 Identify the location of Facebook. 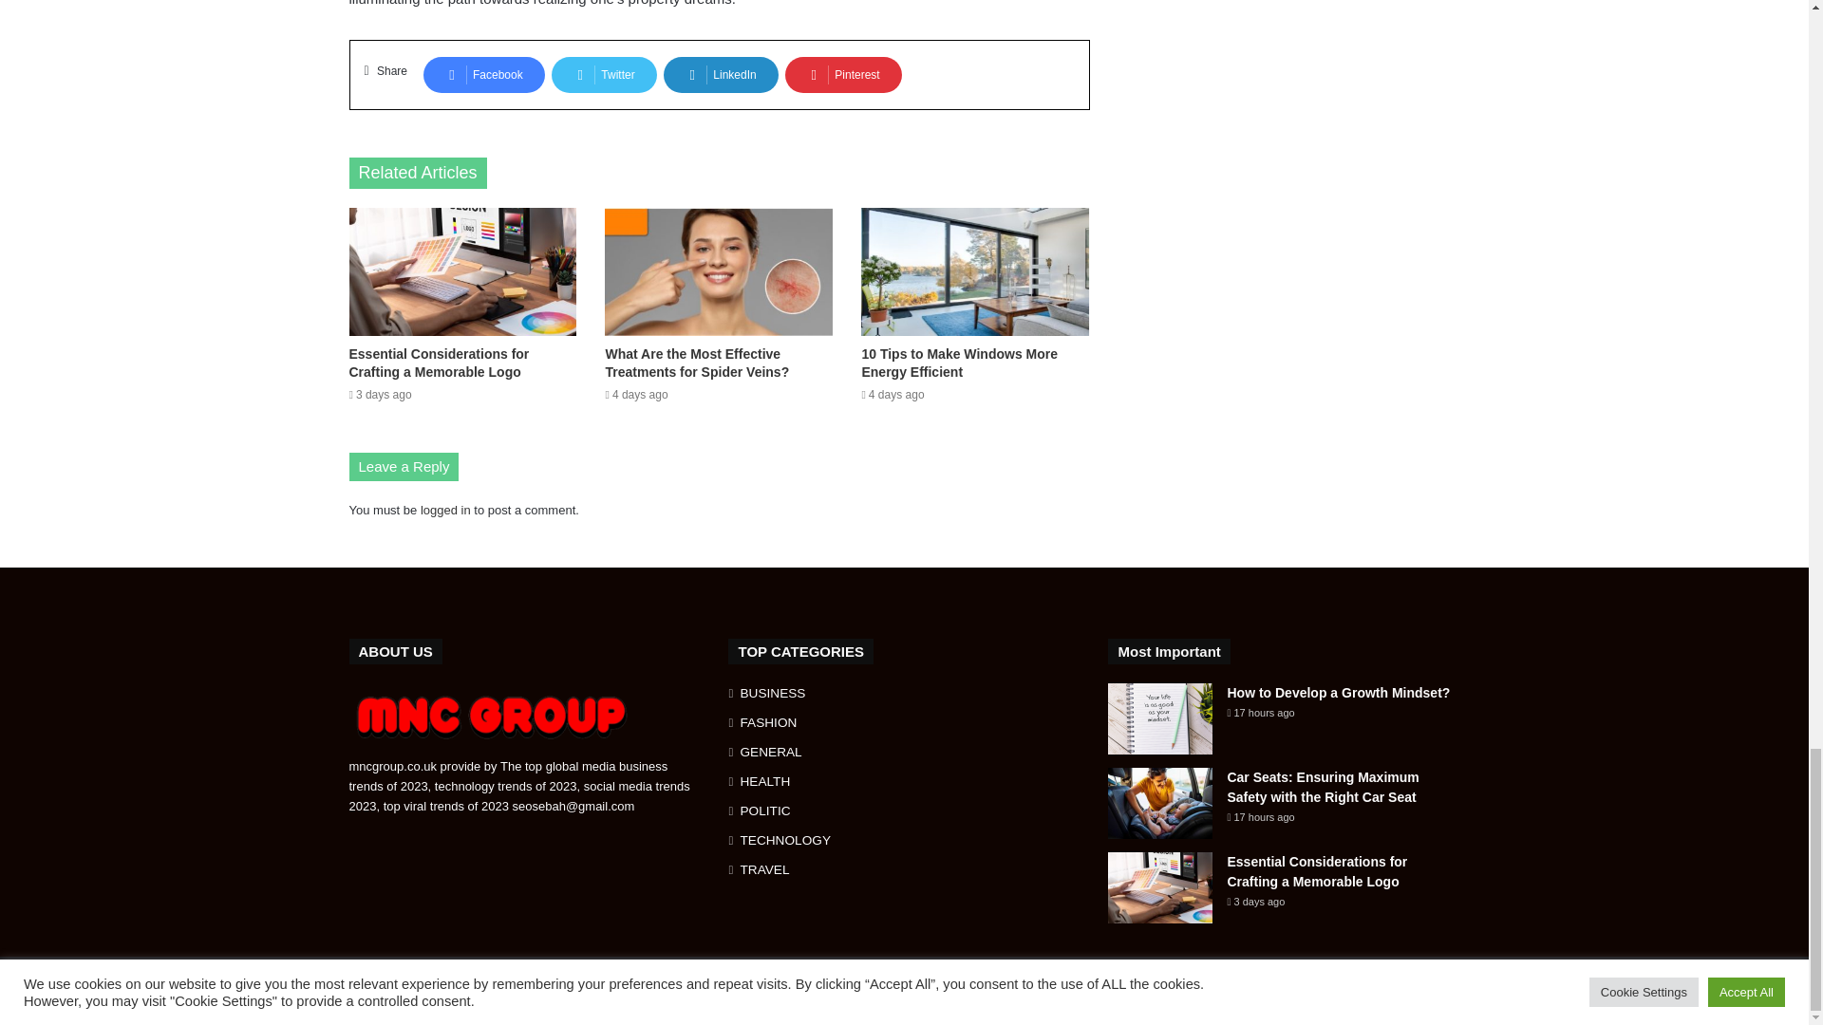
(484, 75).